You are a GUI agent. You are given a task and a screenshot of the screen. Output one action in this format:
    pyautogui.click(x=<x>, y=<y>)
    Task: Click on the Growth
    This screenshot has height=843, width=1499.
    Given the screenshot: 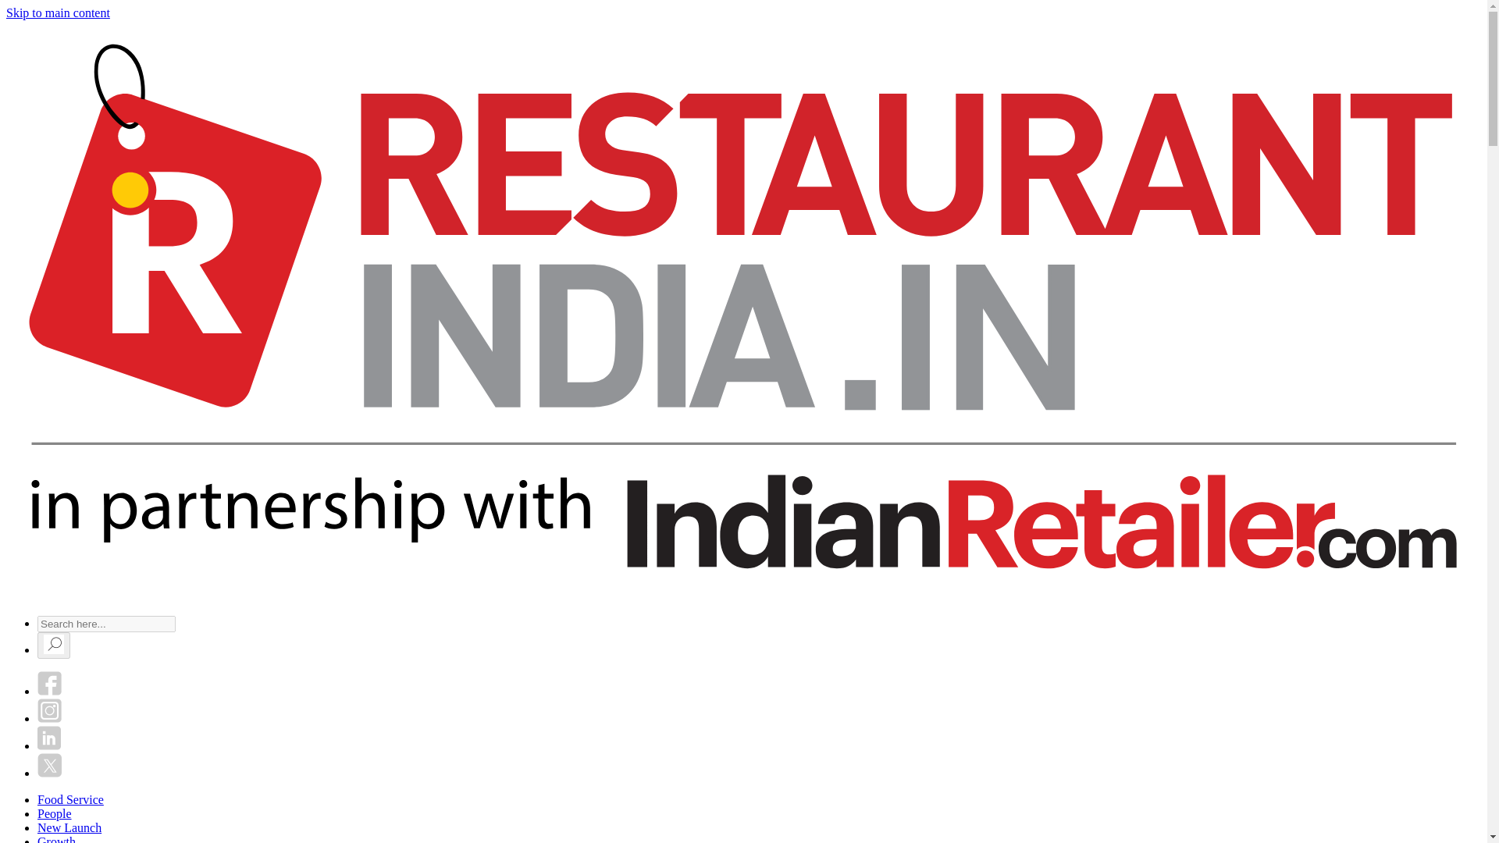 What is the action you would take?
    pyautogui.click(x=56, y=839)
    